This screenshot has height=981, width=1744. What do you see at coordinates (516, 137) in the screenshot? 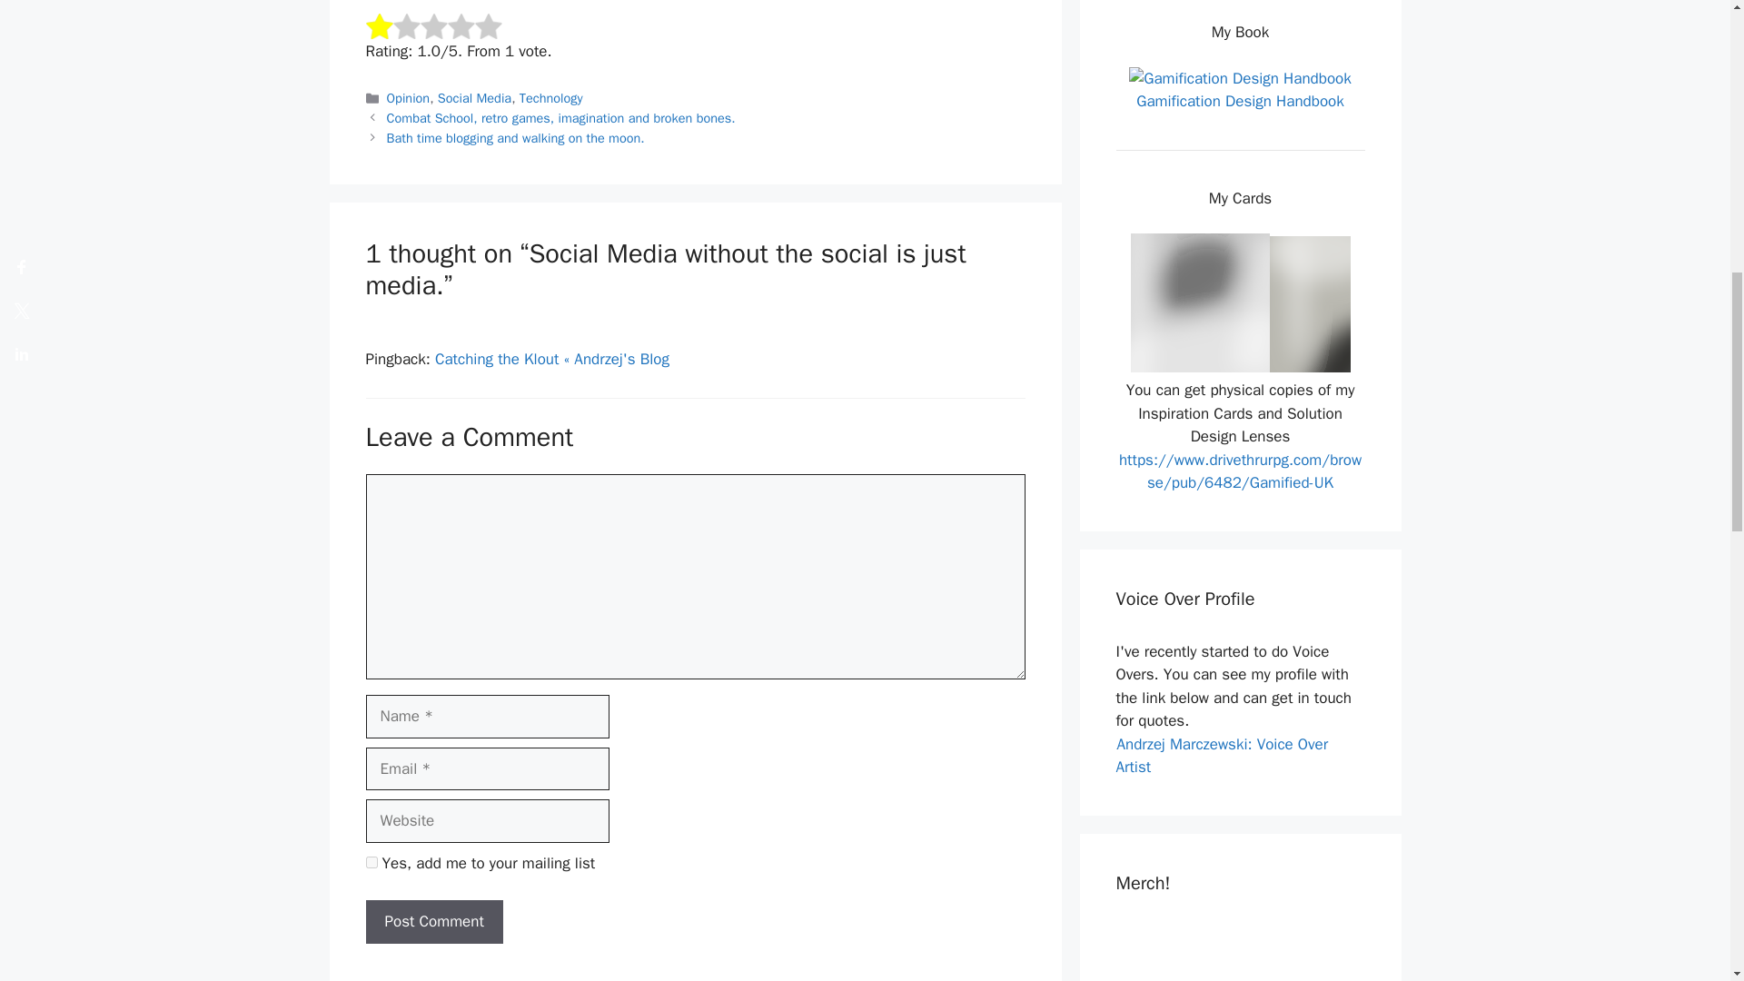
I see `Bath time blogging and walking on the moon.` at bounding box center [516, 137].